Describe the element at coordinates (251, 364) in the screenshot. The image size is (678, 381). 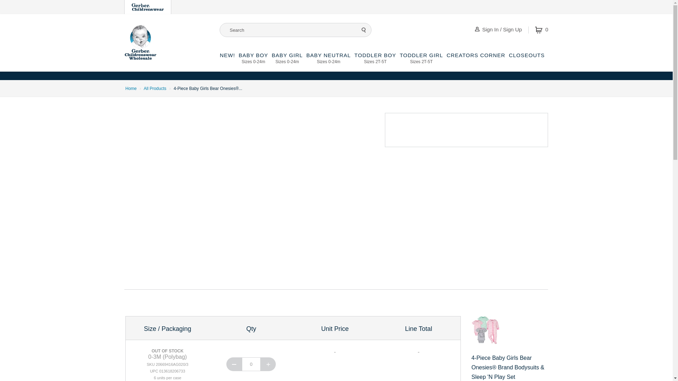
I see `0` at that location.